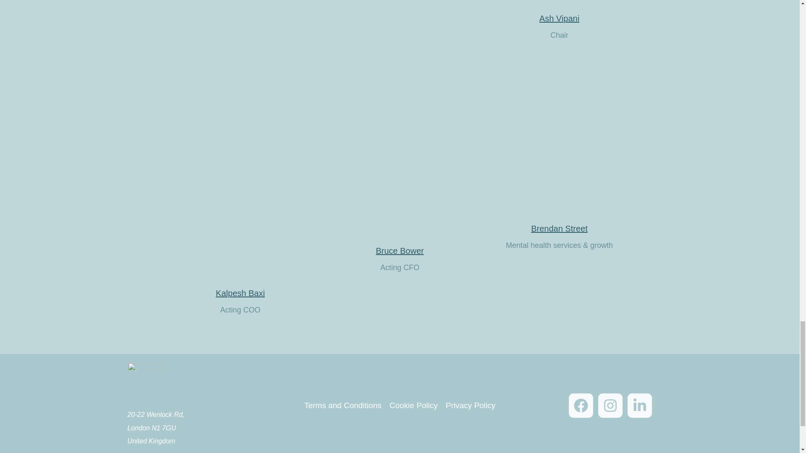 Image resolution: width=806 pixels, height=453 pixels. Describe the element at coordinates (400, 251) in the screenshot. I see `Bruce Bower` at that location.